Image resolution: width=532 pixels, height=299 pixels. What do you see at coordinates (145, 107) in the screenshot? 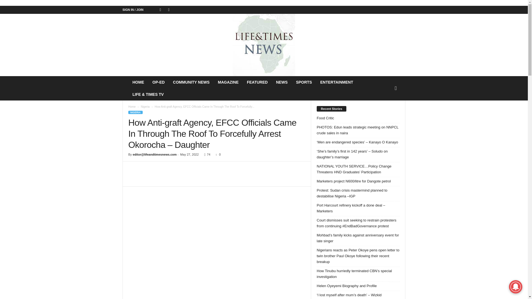
I see `View all posts in Nigeria` at bounding box center [145, 107].